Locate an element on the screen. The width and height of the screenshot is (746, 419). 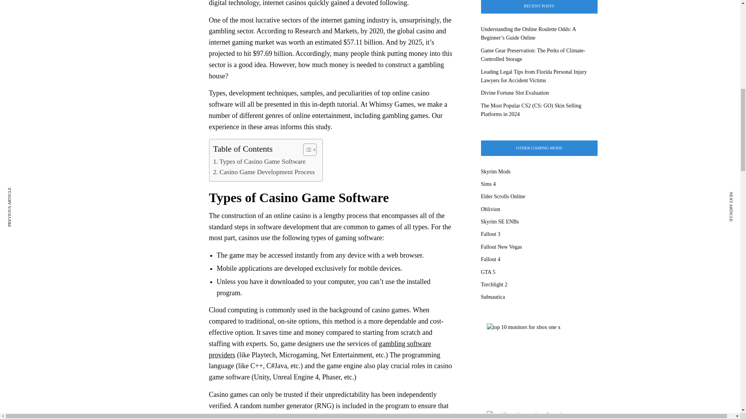
Casino Game Development Process is located at coordinates (263, 171).